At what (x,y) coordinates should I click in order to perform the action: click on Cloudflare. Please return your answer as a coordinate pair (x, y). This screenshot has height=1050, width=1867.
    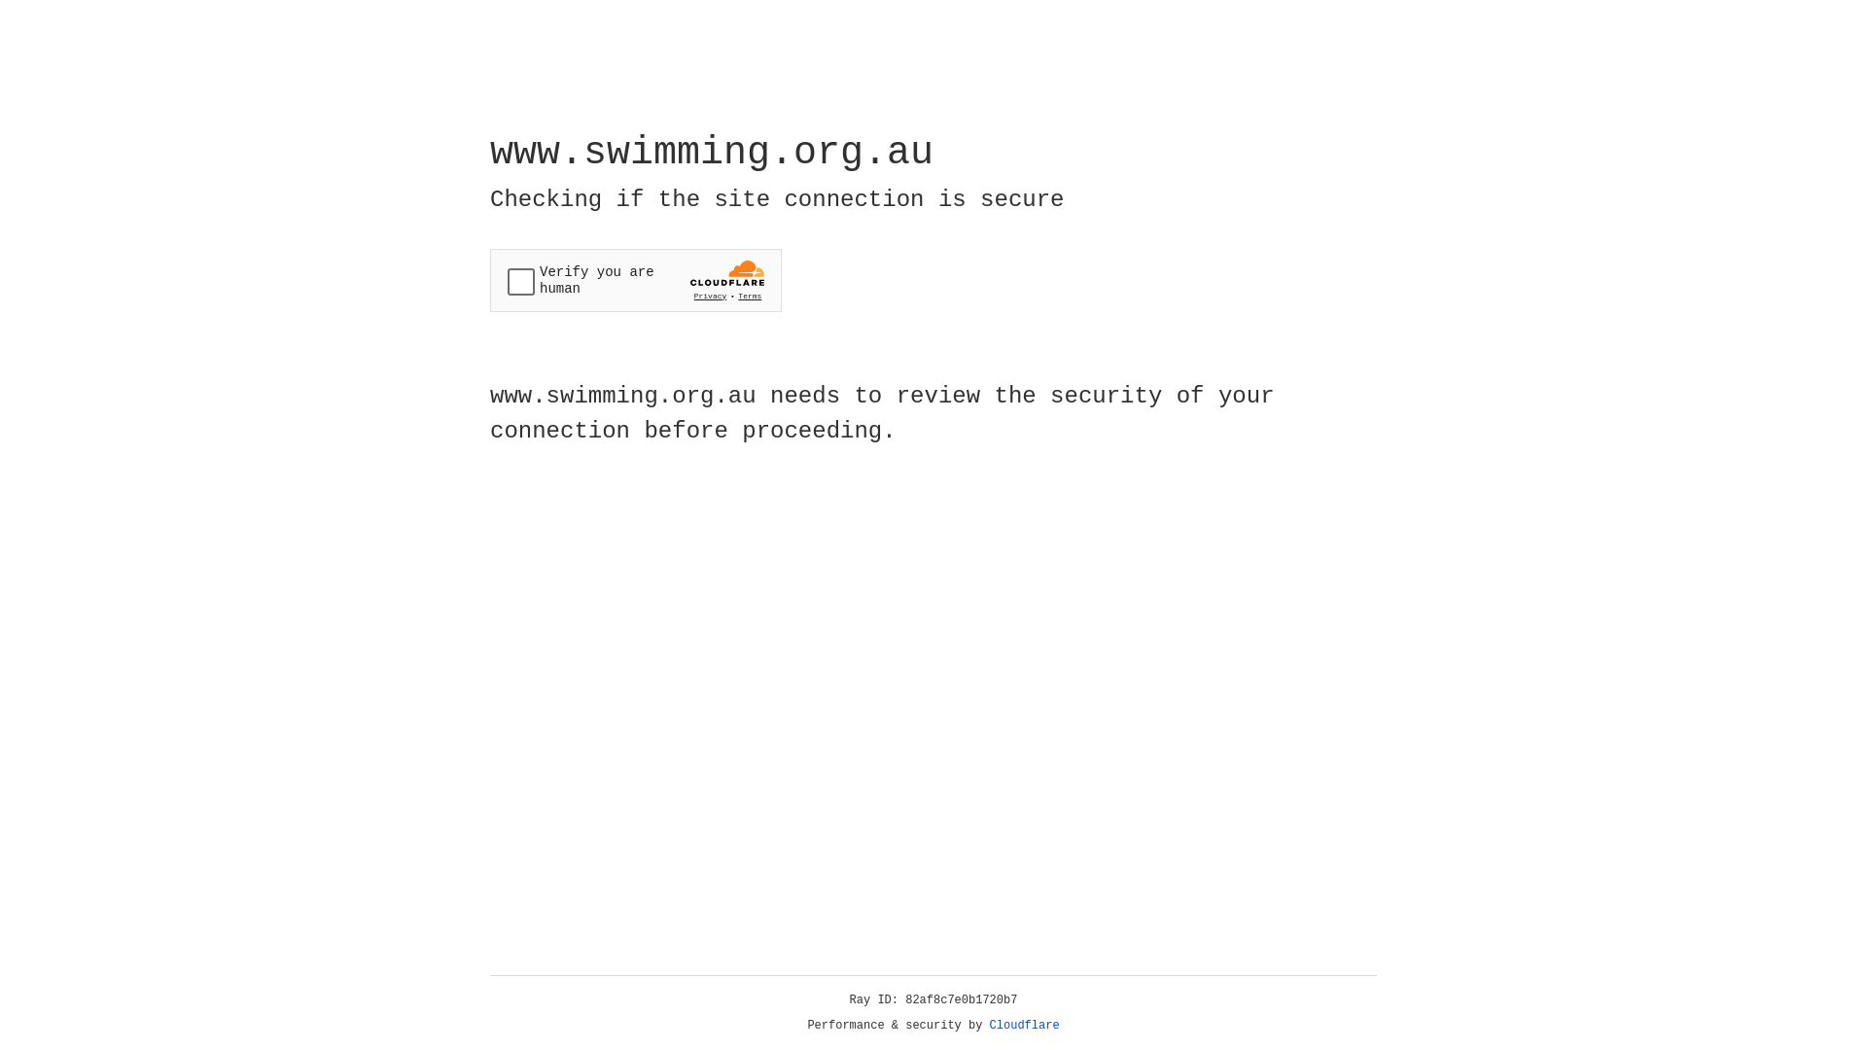
    Looking at the image, I should click on (1025, 1026).